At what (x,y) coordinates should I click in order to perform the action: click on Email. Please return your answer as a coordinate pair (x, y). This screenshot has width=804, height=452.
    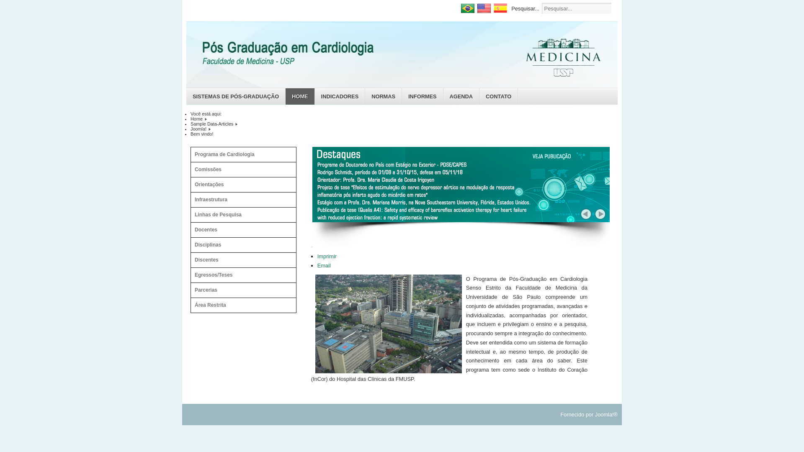
    Looking at the image, I should click on (324, 265).